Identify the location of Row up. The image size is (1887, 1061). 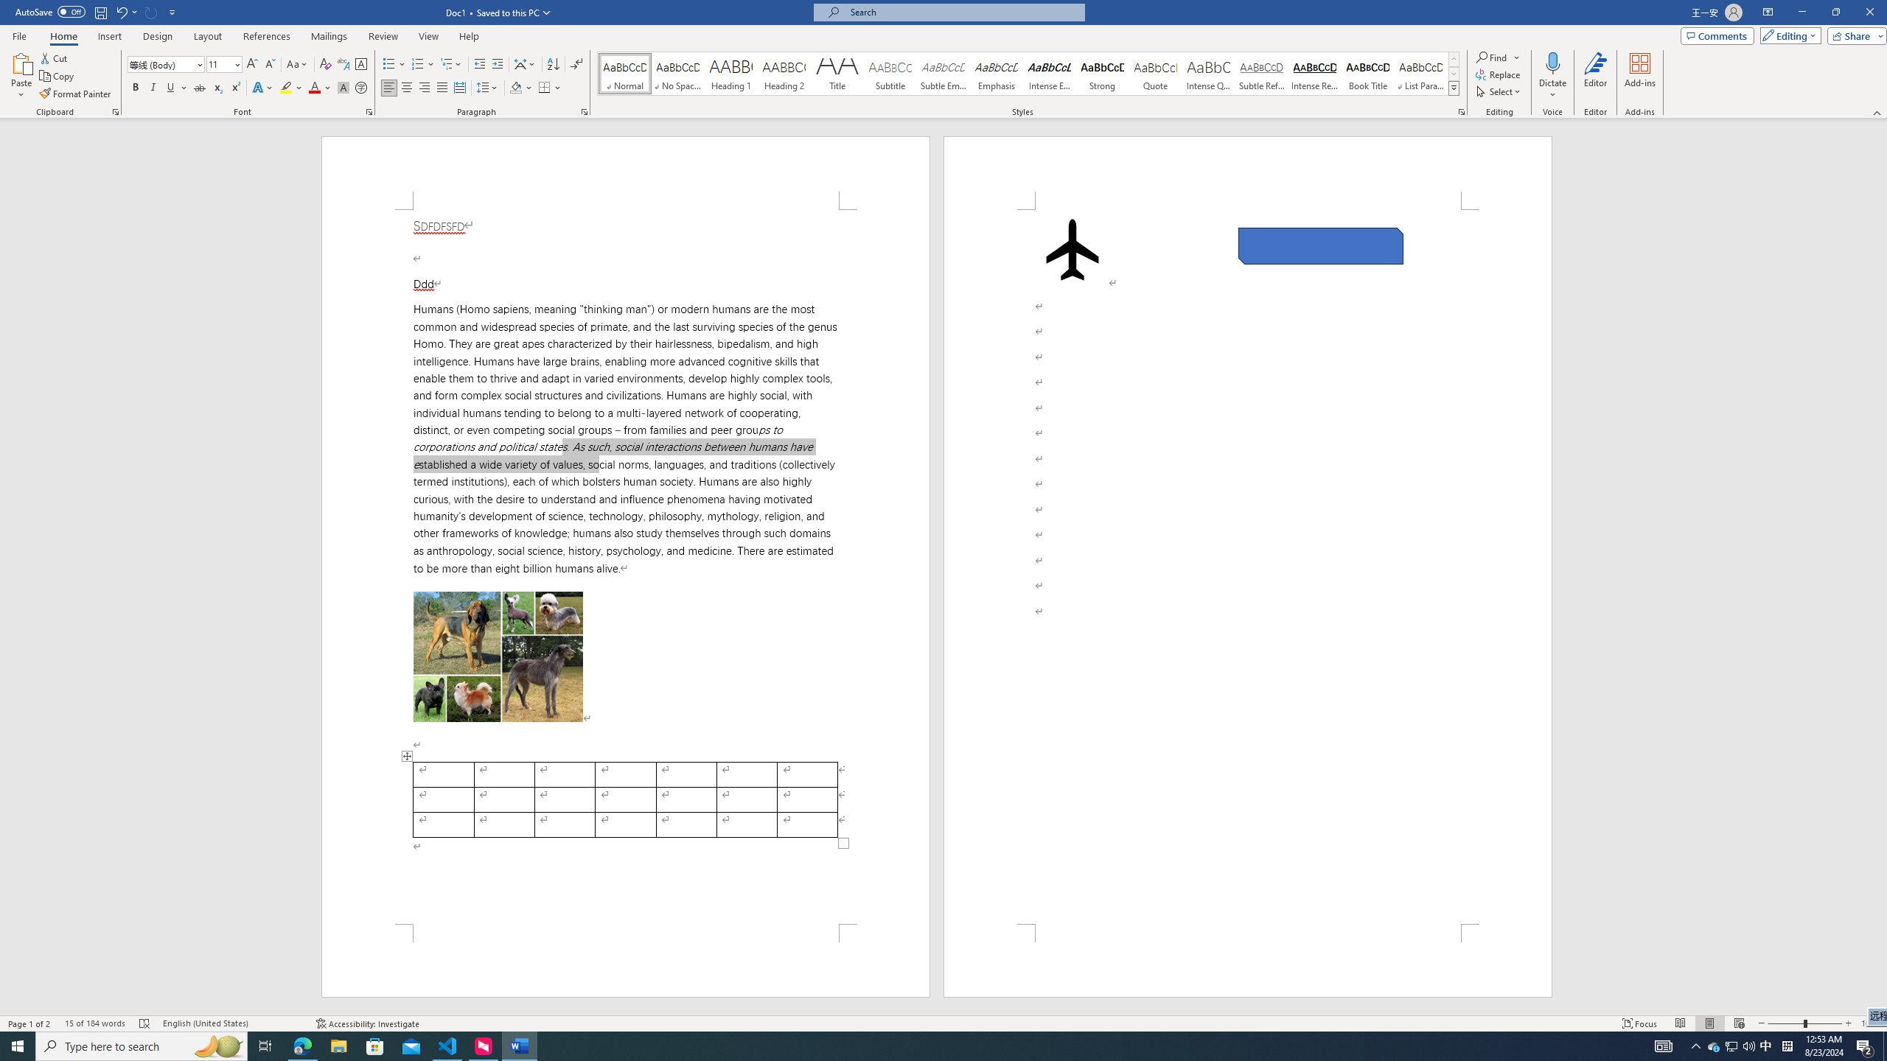
(1454, 59).